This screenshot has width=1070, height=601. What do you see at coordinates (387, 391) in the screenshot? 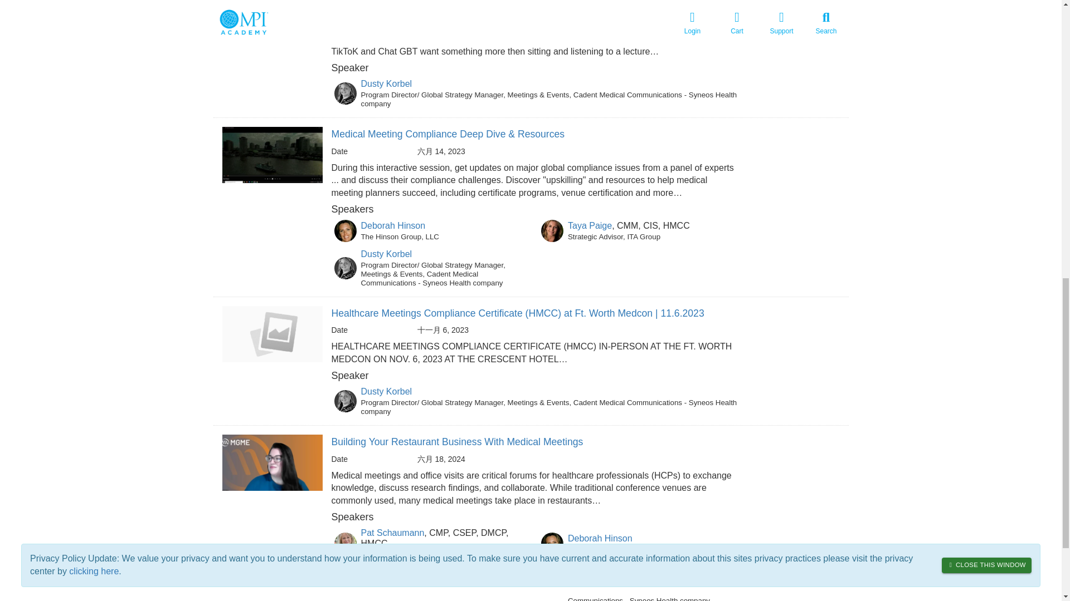
I see `Dusty Korbel` at bounding box center [387, 391].